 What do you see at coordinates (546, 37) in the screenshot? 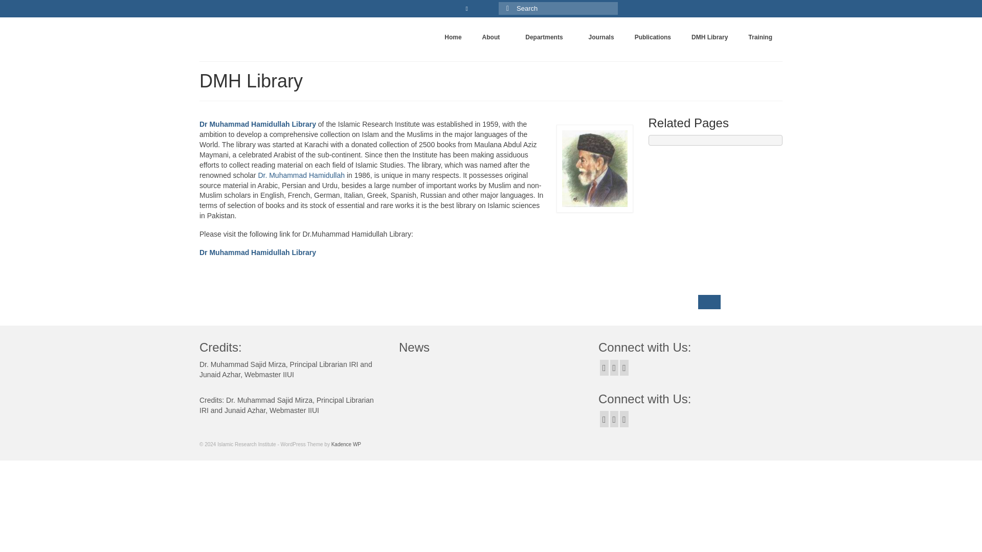
I see `Departments` at bounding box center [546, 37].